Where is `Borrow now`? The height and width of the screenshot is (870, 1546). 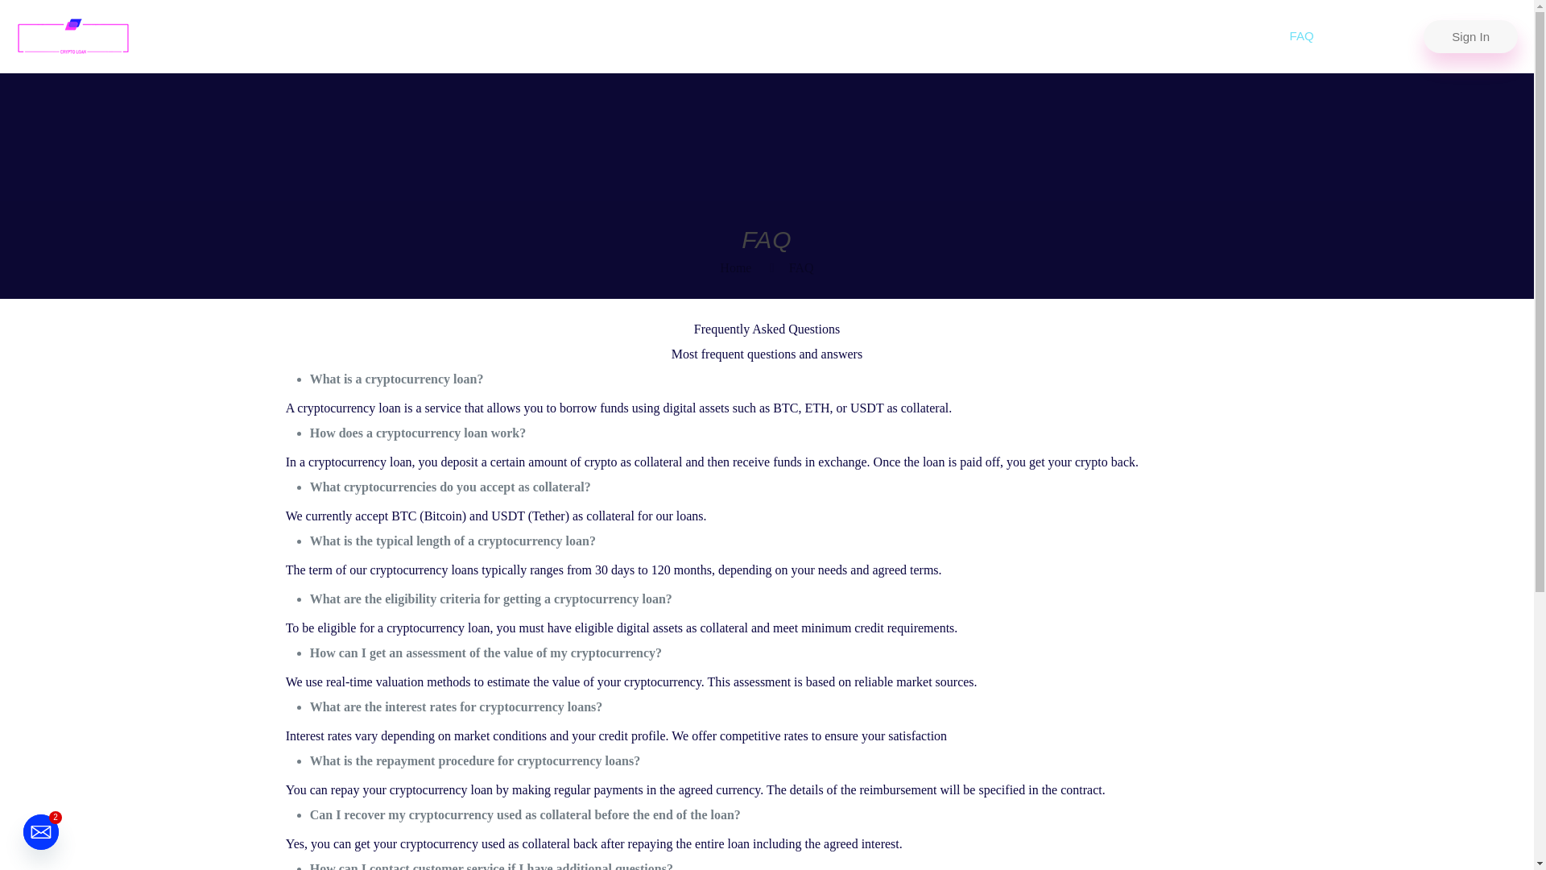 Borrow now is located at coordinates (1224, 35).